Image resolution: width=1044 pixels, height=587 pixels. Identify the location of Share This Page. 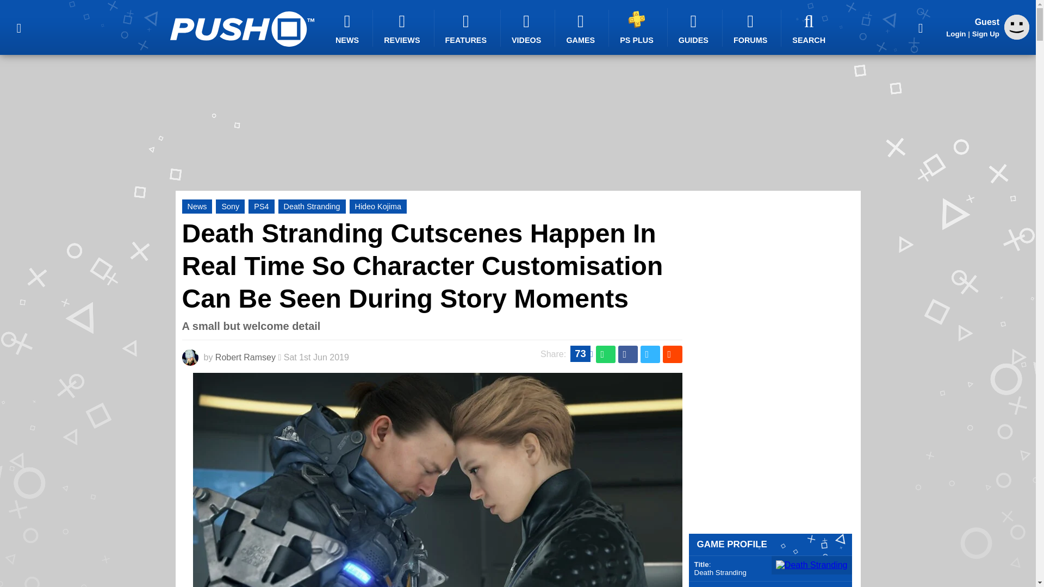
(921, 27).